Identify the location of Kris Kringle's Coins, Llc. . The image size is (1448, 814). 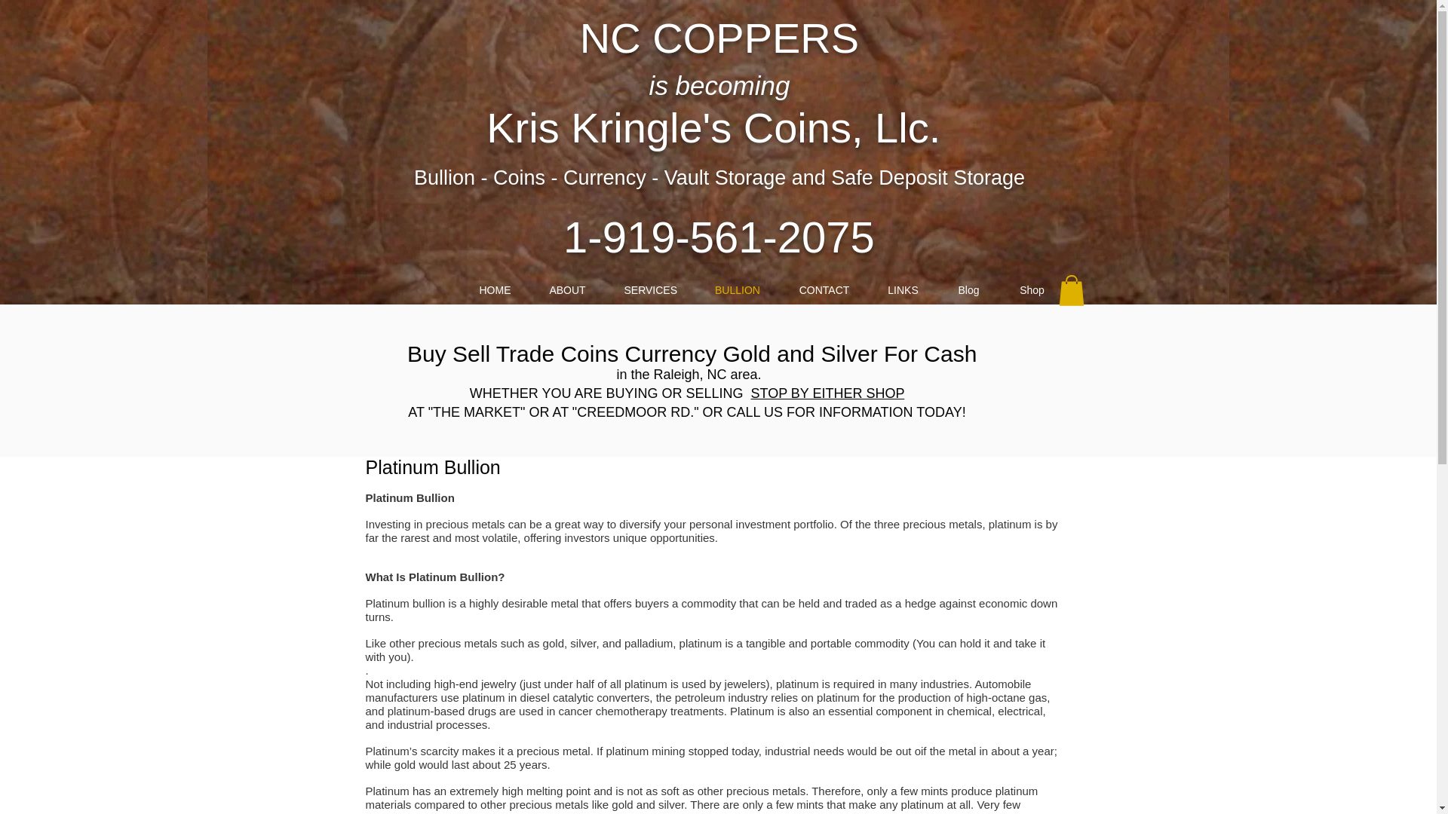
(719, 151).